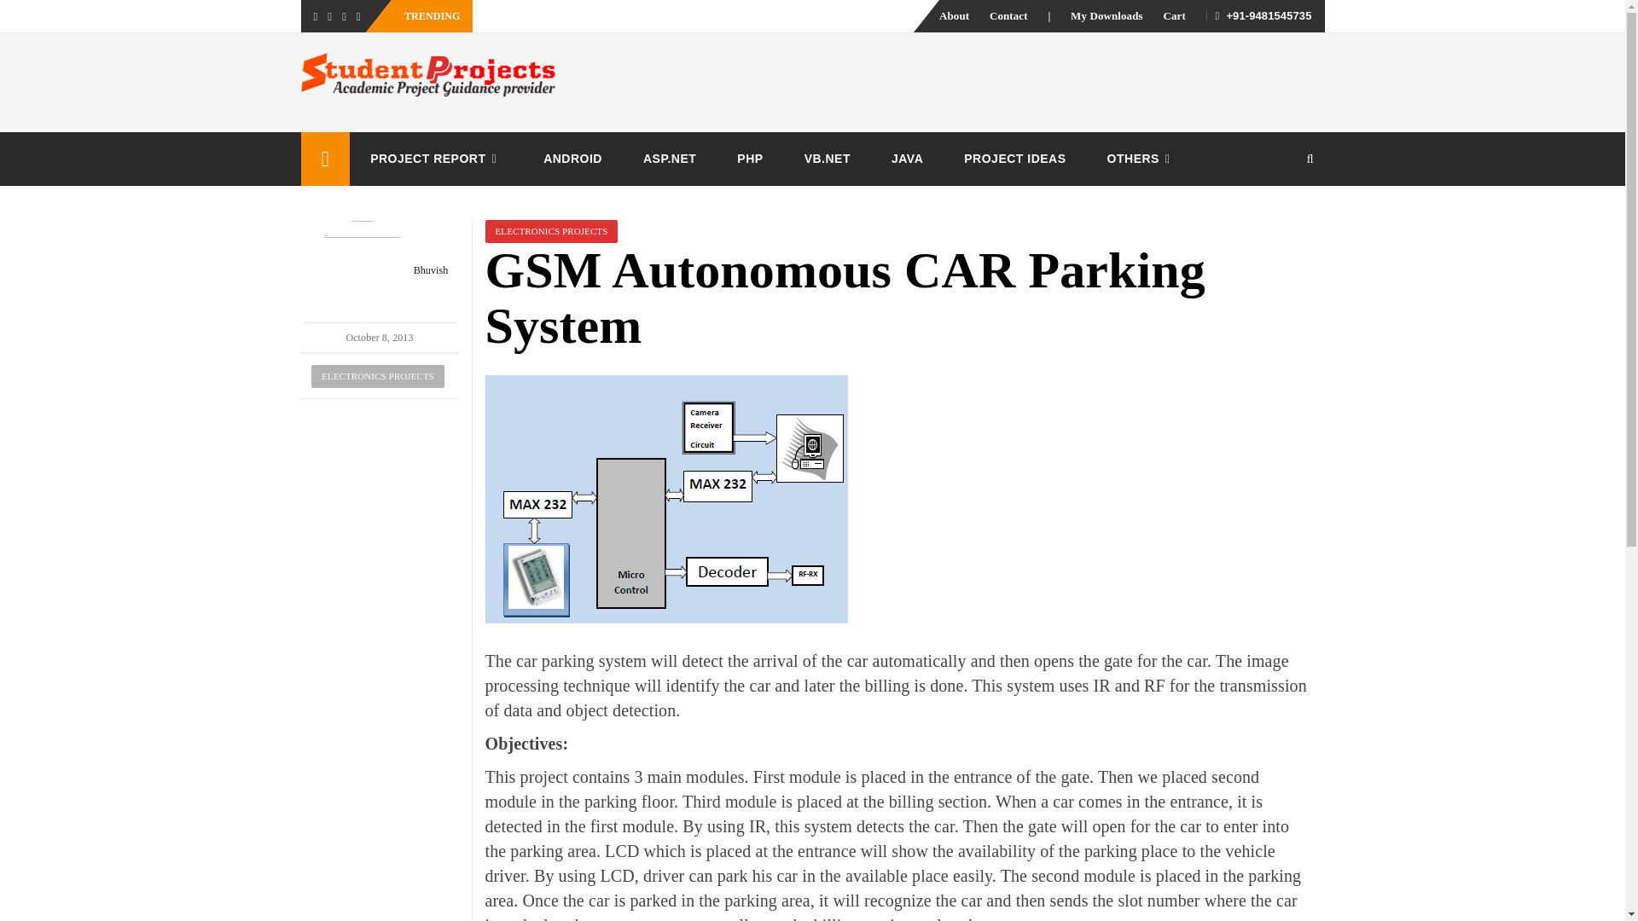  Describe the element at coordinates (954, 15) in the screenshot. I see `About` at that location.